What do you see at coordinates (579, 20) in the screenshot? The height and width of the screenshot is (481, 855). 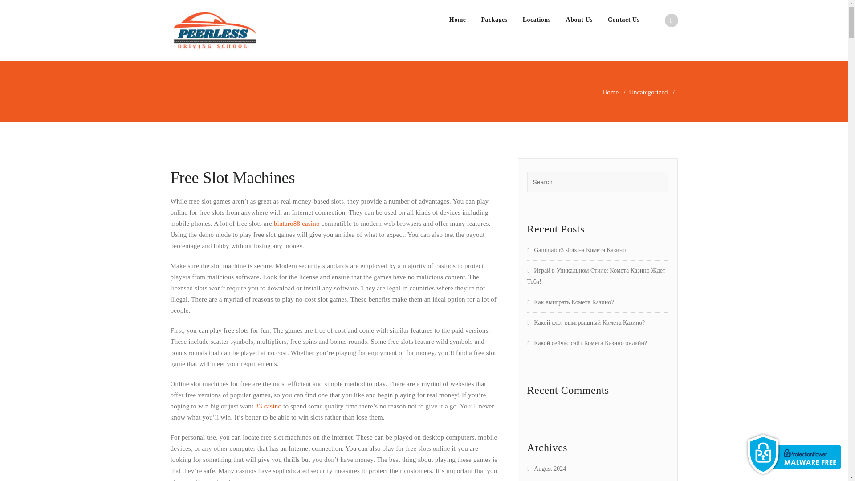 I see `About Us` at bounding box center [579, 20].